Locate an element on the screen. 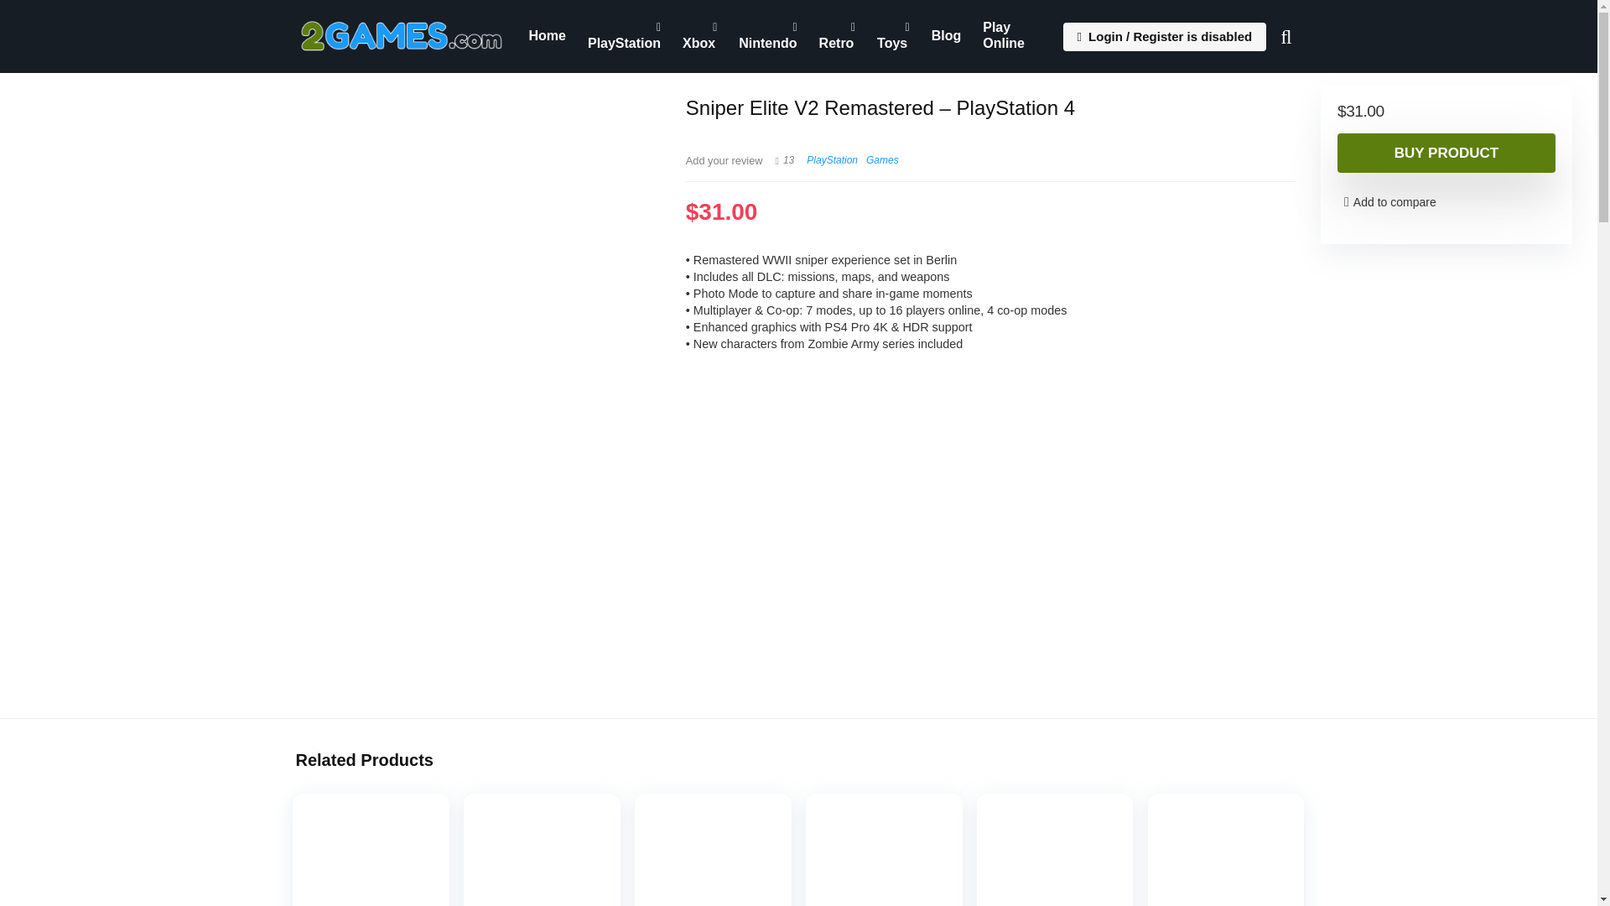 The width and height of the screenshot is (1610, 906). Toys is located at coordinates (893, 37).